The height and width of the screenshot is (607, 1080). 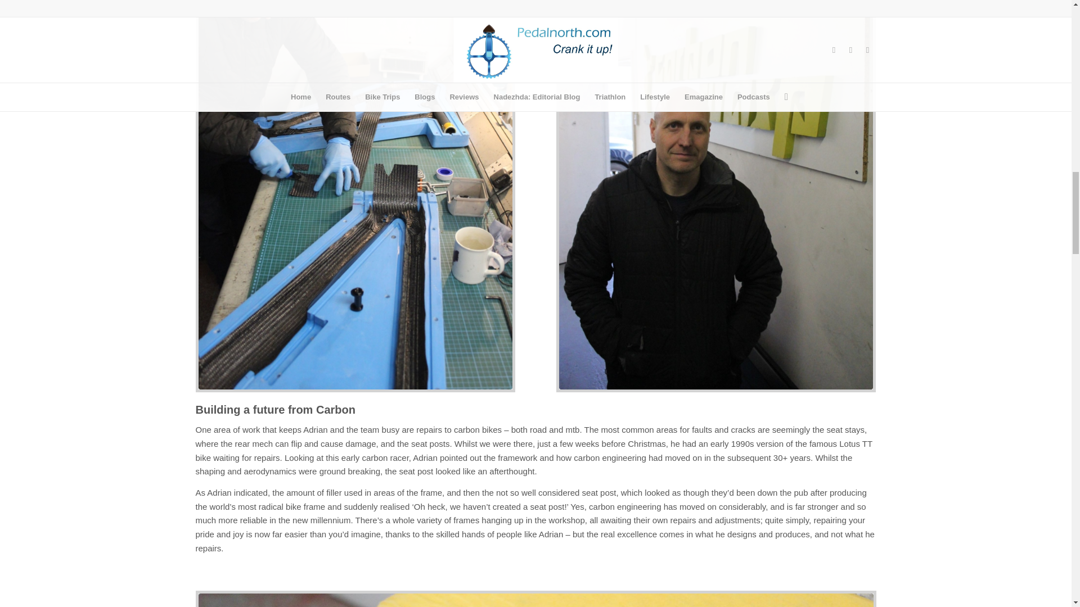 What do you see at coordinates (535, 600) in the screenshot?
I see `Carbon Wasp 3` at bounding box center [535, 600].